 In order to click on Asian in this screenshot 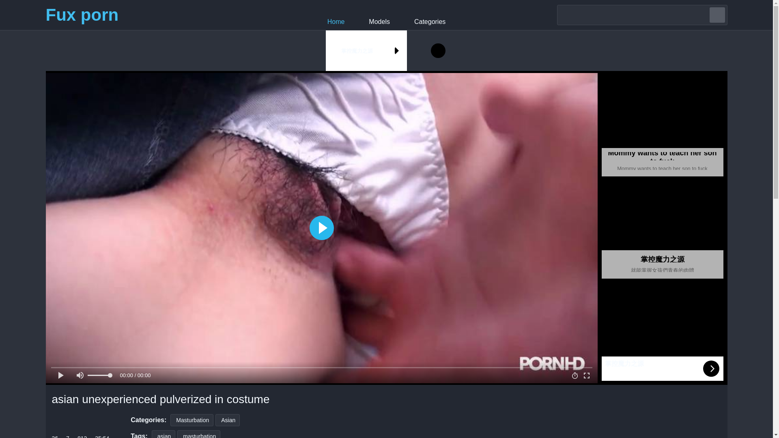, I will do `click(228, 420)`.